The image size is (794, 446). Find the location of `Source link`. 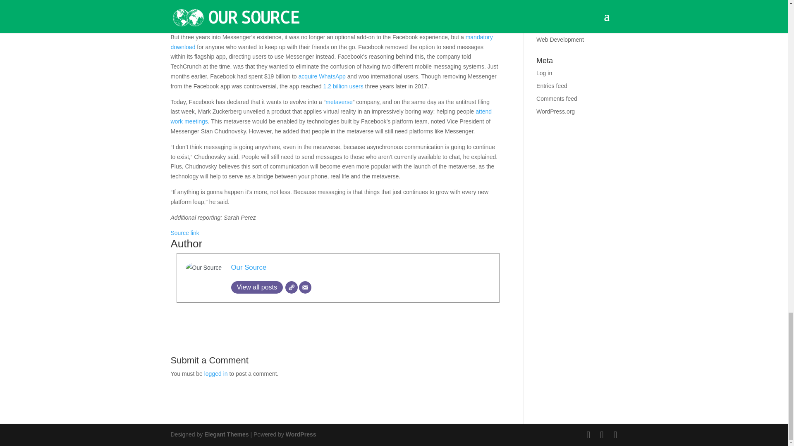

Source link is located at coordinates (184, 233).